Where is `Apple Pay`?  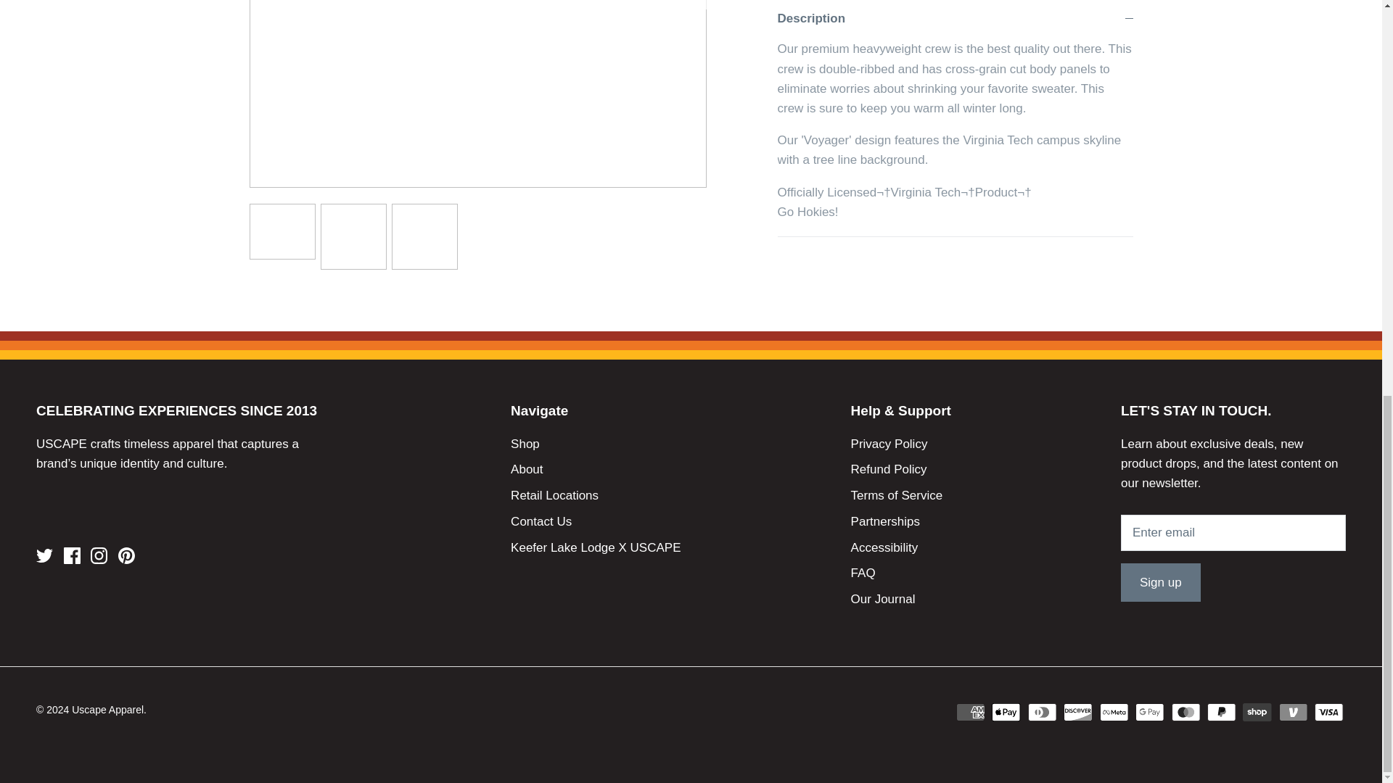
Apple Pay is located at coordinates (1006, 712).